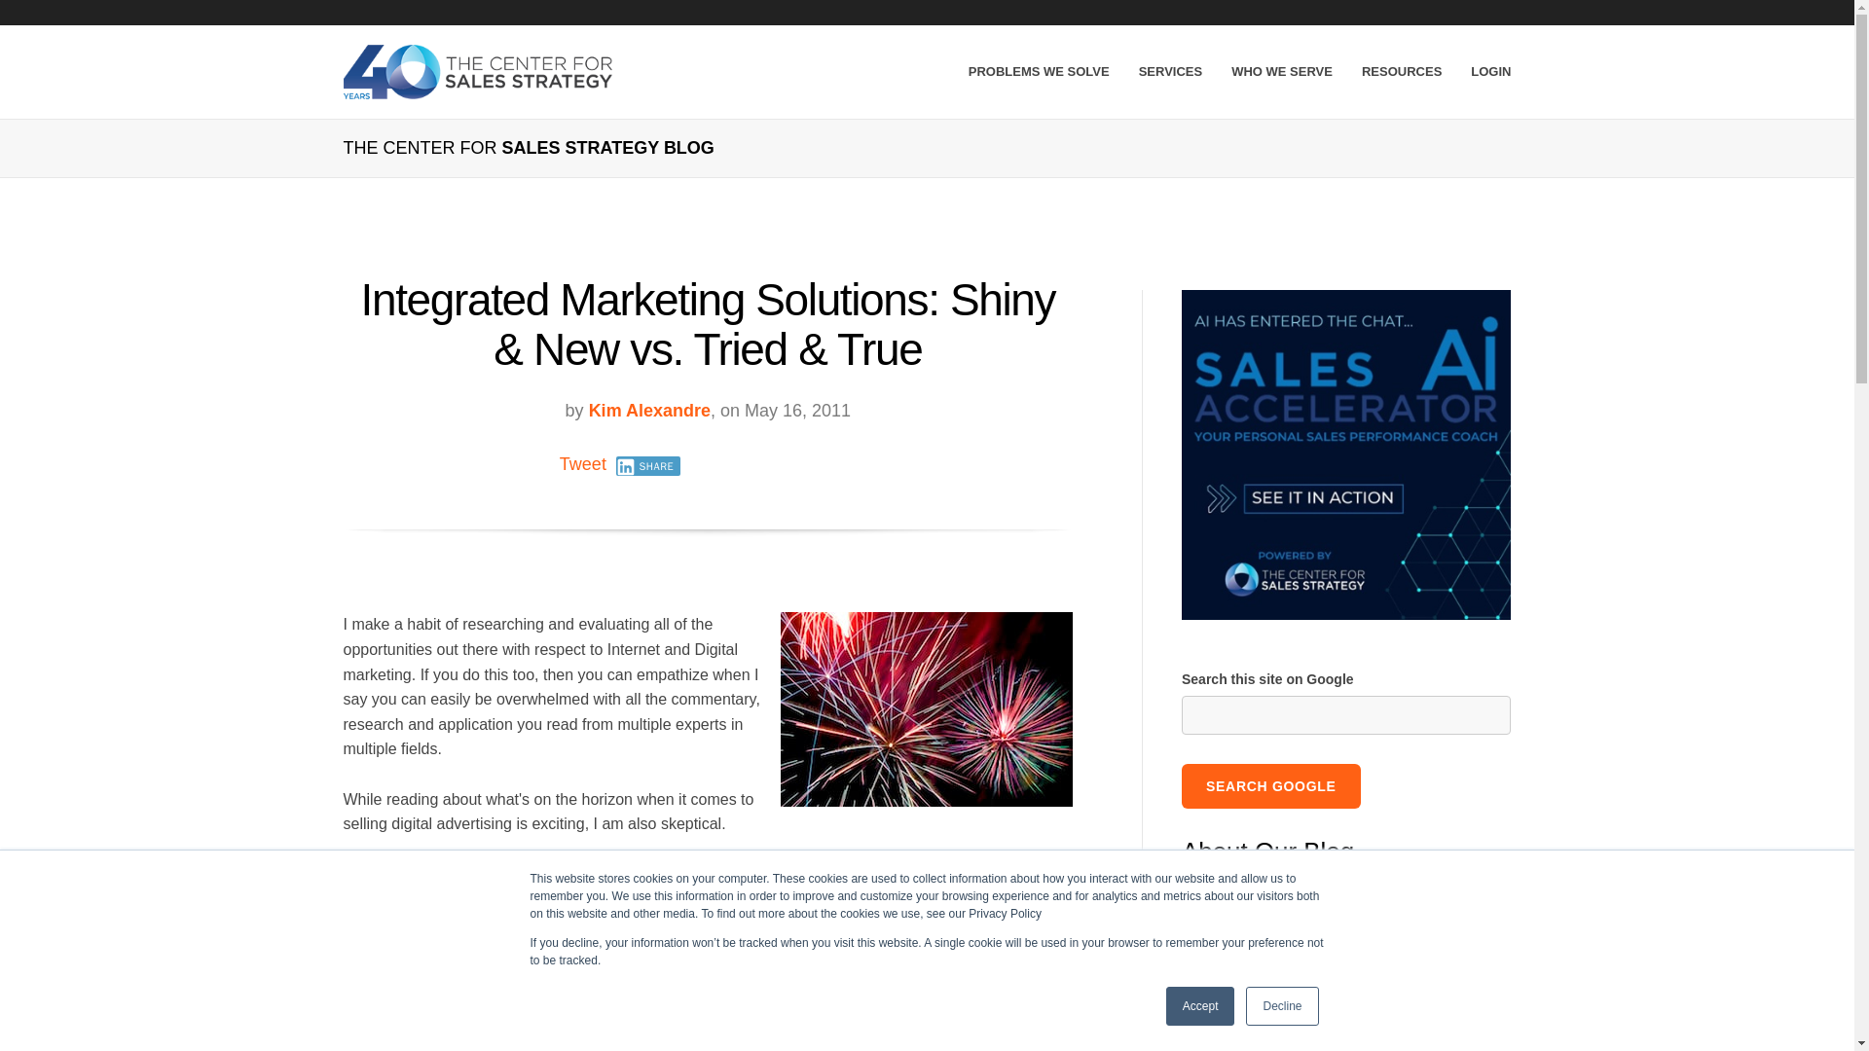  Describe the element at coordinates (648, 465) in the screenshot. I see `SHARE` at that location.